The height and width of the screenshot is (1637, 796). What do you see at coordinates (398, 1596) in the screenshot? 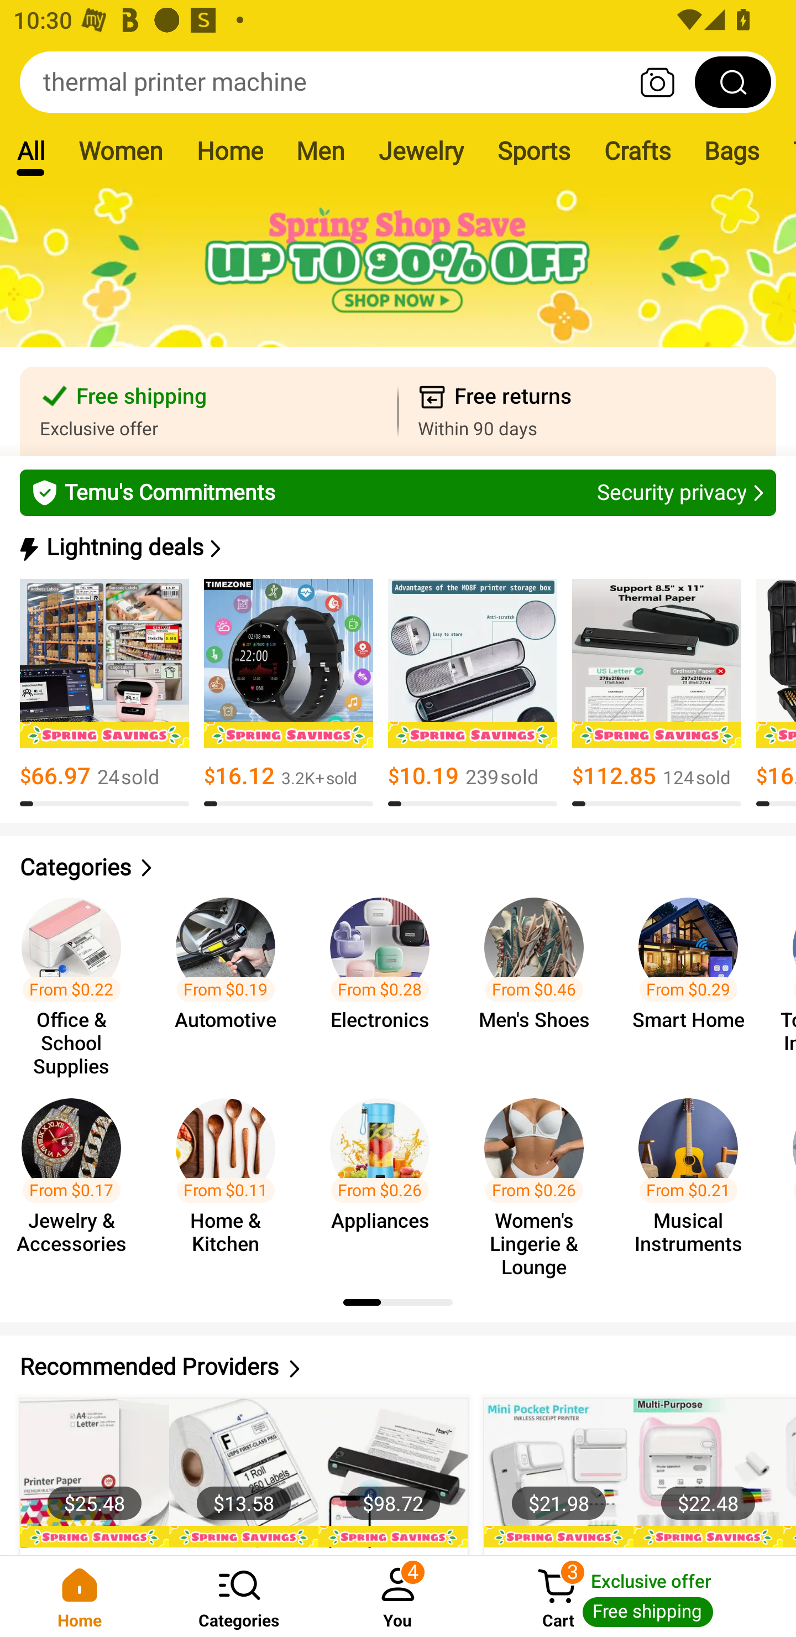
I see `You 4 You` at bounding box center [398, 1596].